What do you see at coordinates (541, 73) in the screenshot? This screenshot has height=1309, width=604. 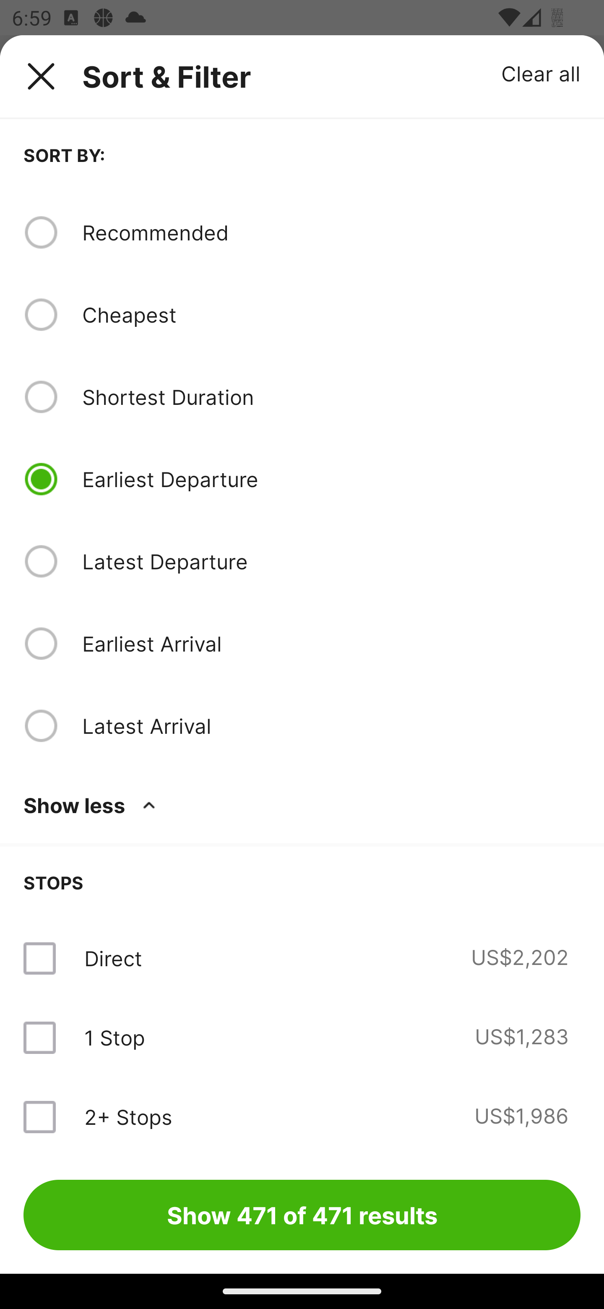 I see `Clear all` at bounding box center [541, 73].